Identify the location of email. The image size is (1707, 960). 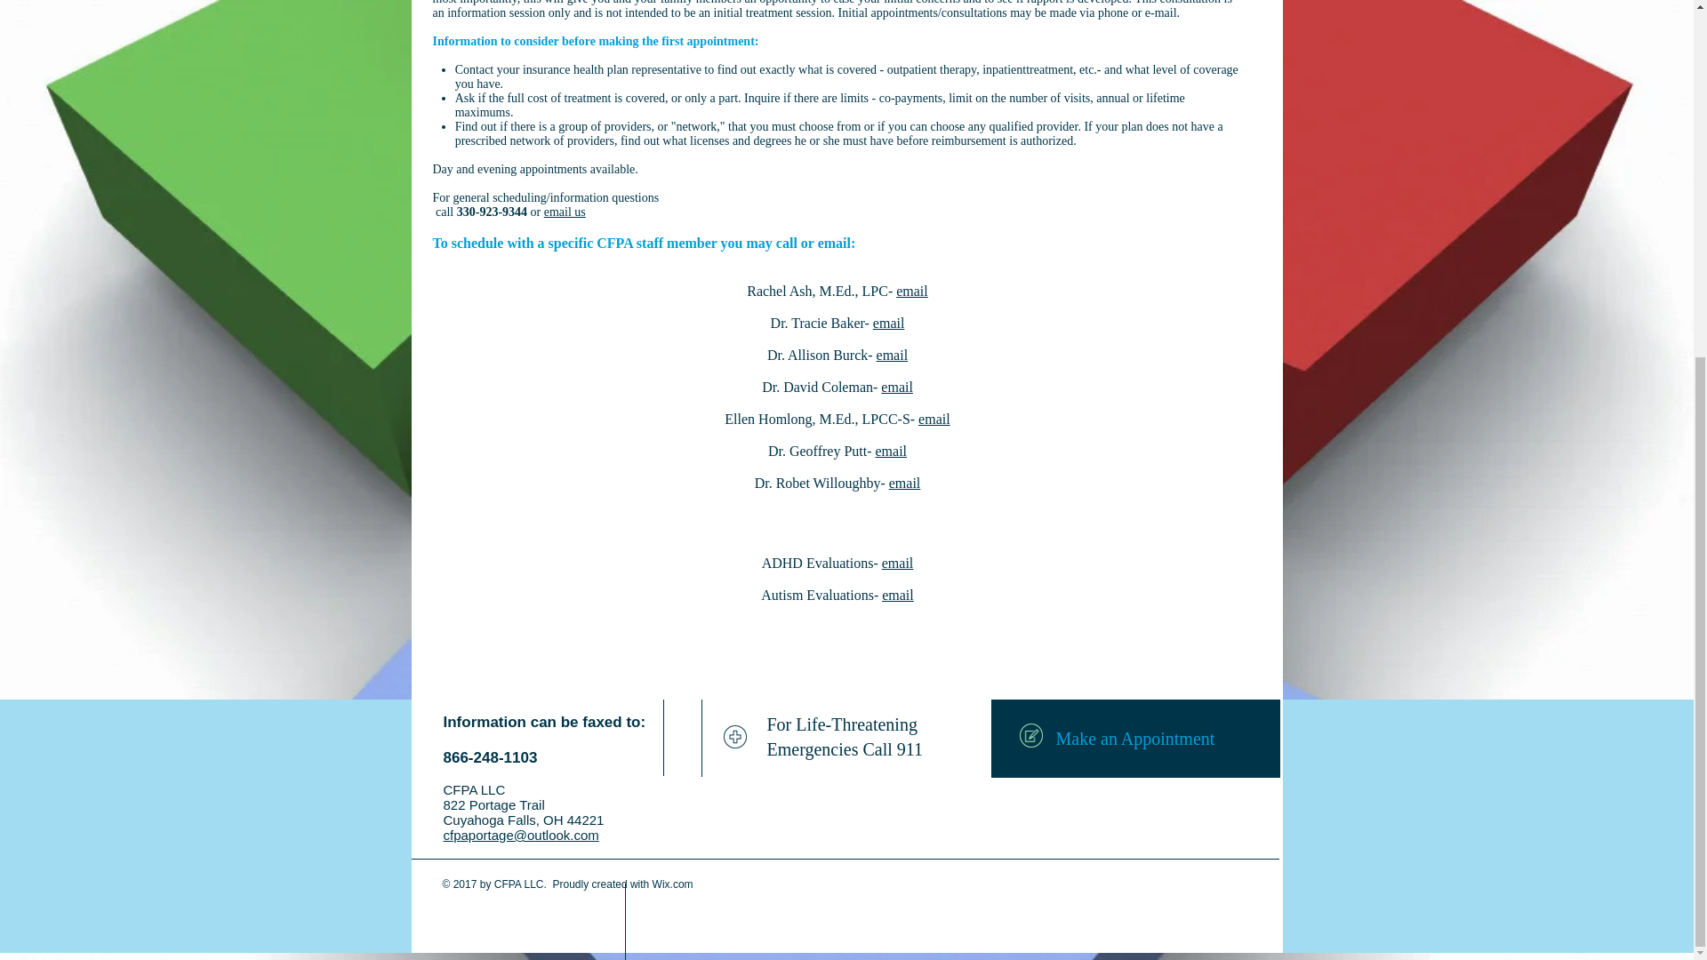
(893, 355).